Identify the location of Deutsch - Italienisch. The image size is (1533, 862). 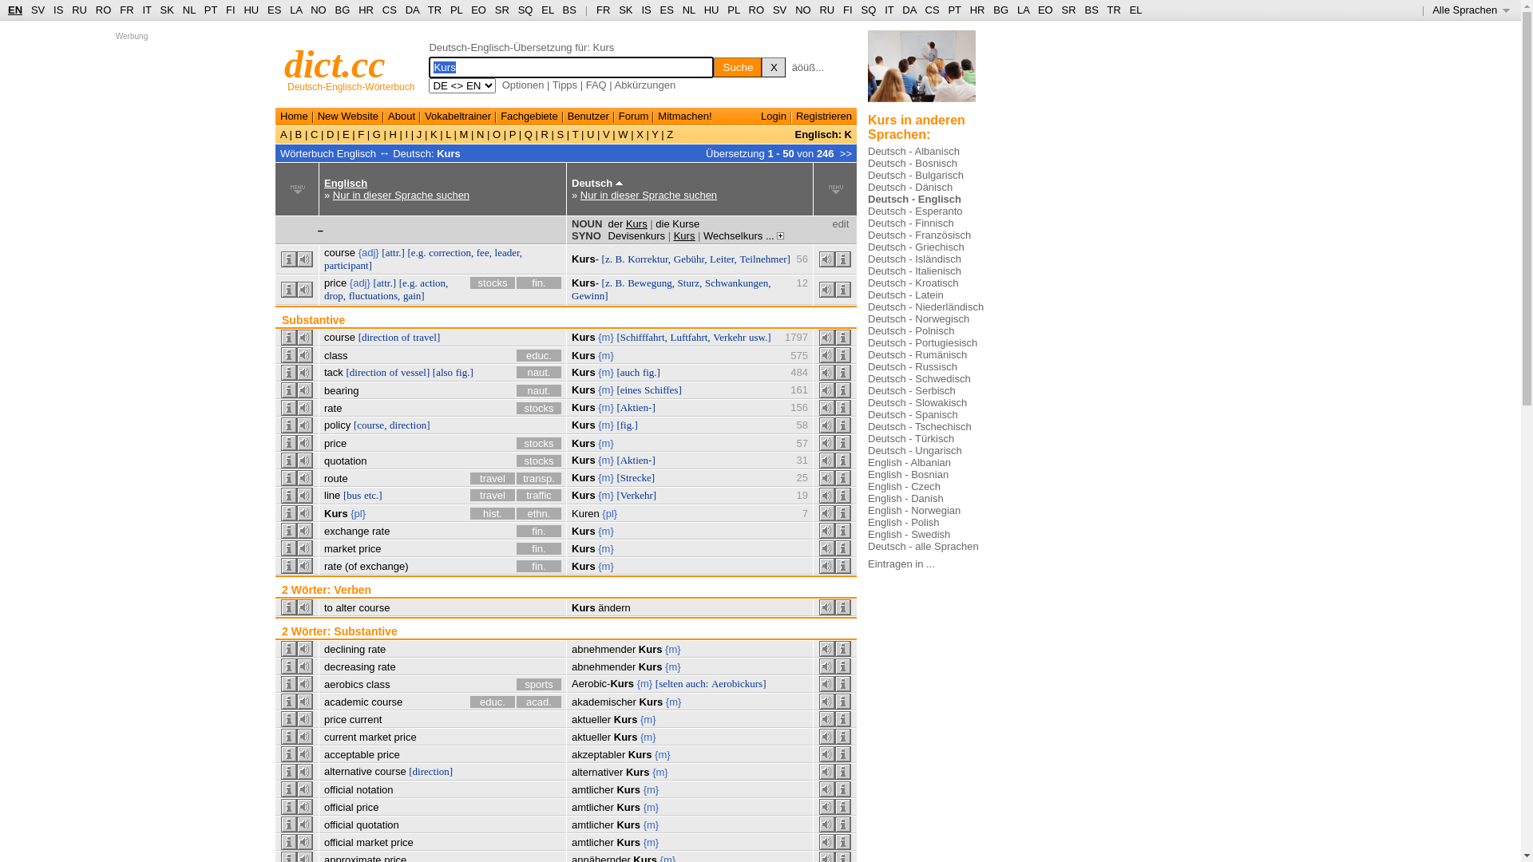
(915, 271).